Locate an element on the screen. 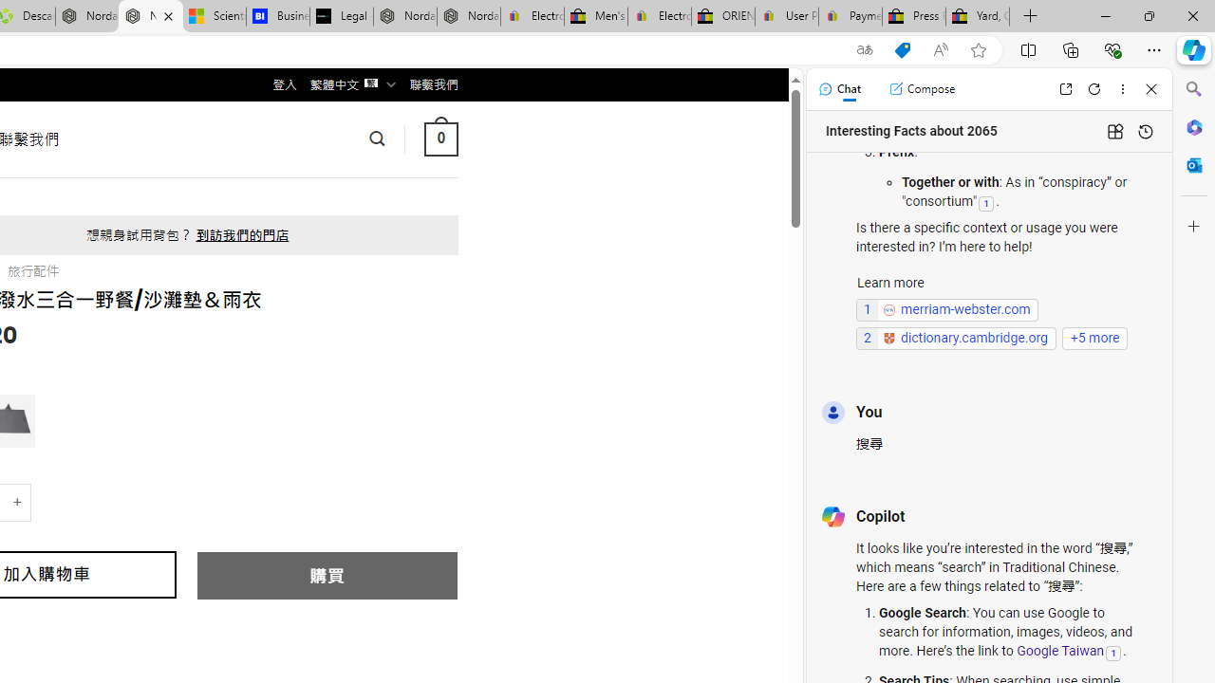 This screenshot has width=1215, height=683.   0   is located at coordinates (440, 138).